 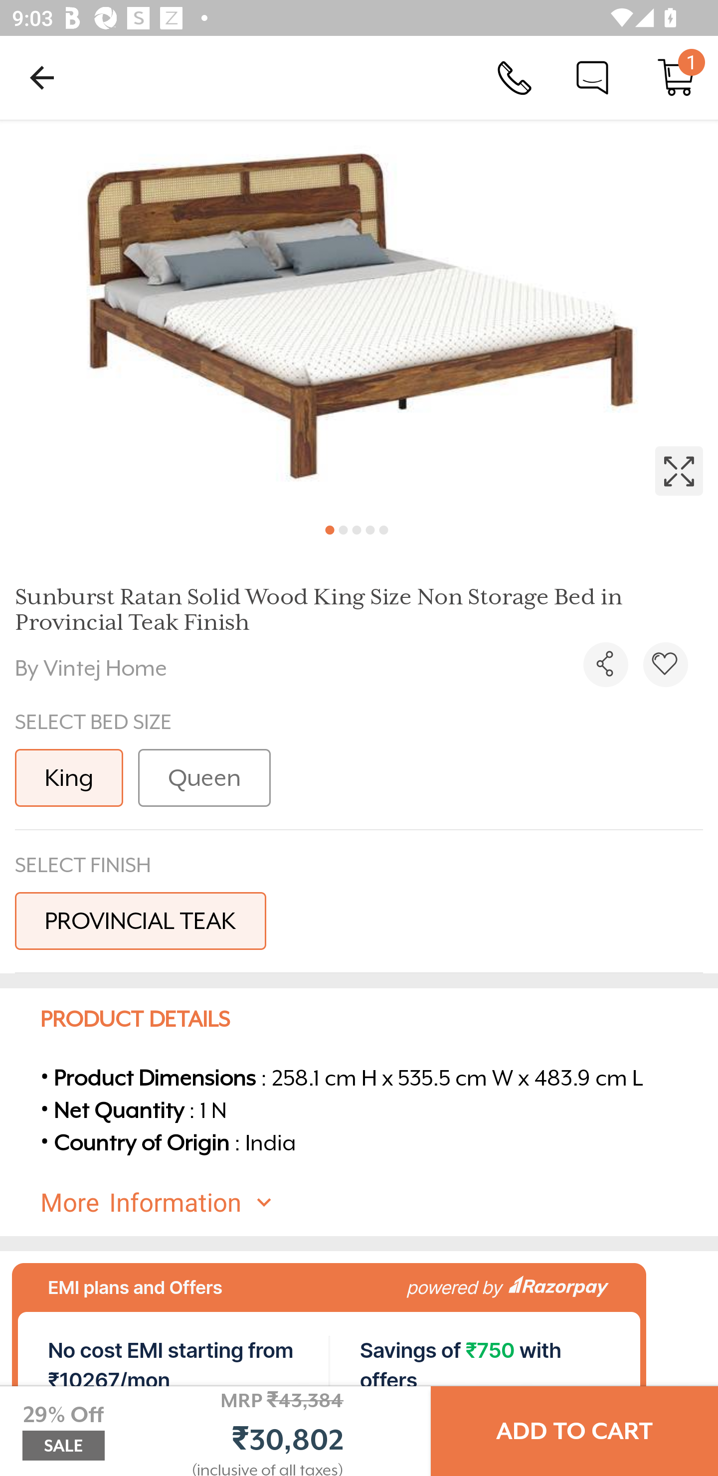 What do you see at coordinates (592, 77) in the screenshot?
I see `Chat` at bounding box center [592, 77].